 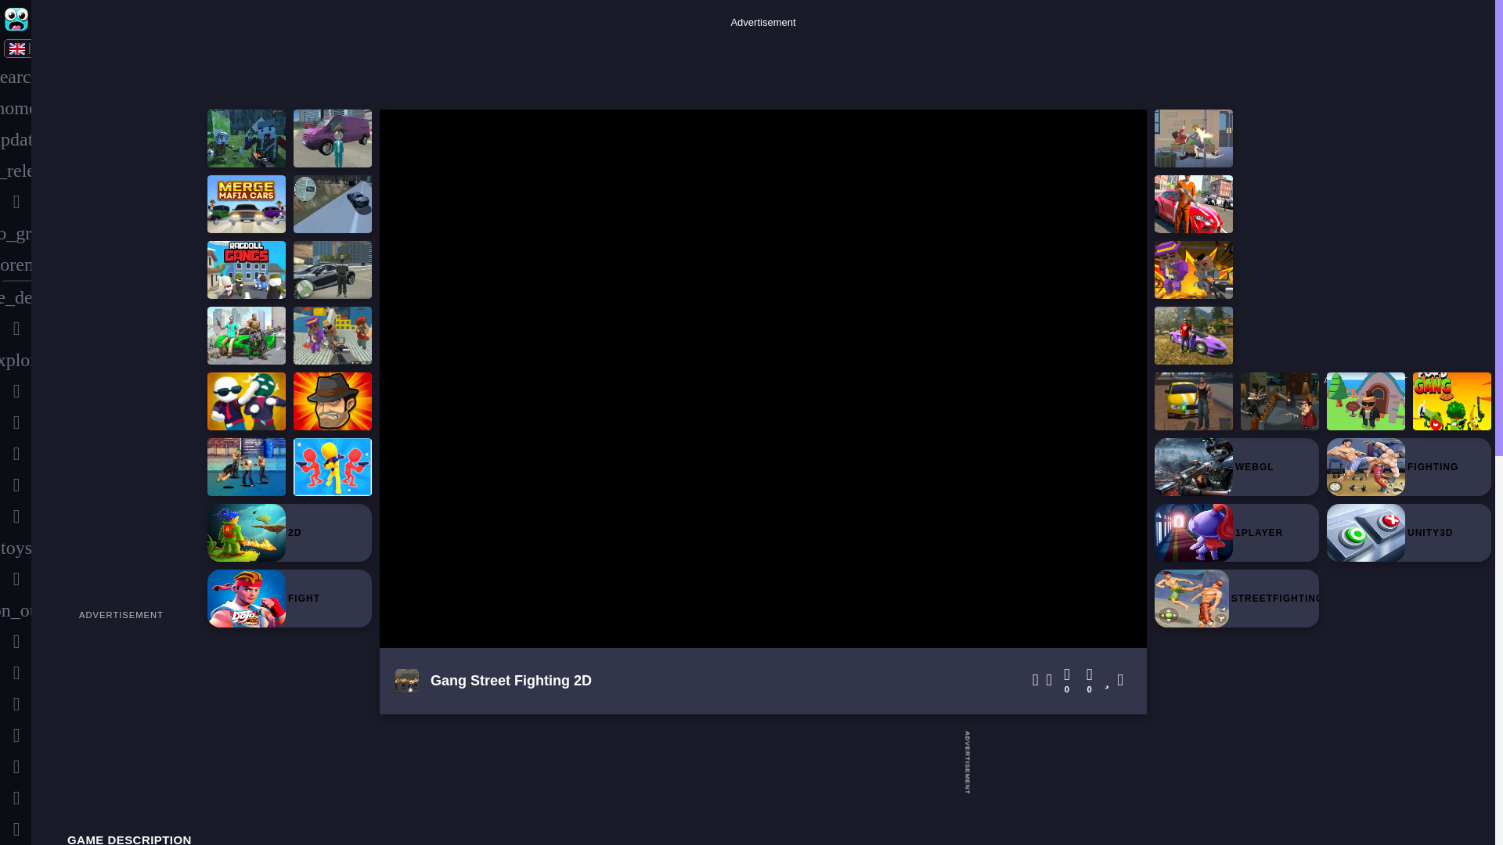 I want to click on home, so click(x=16, y=107).